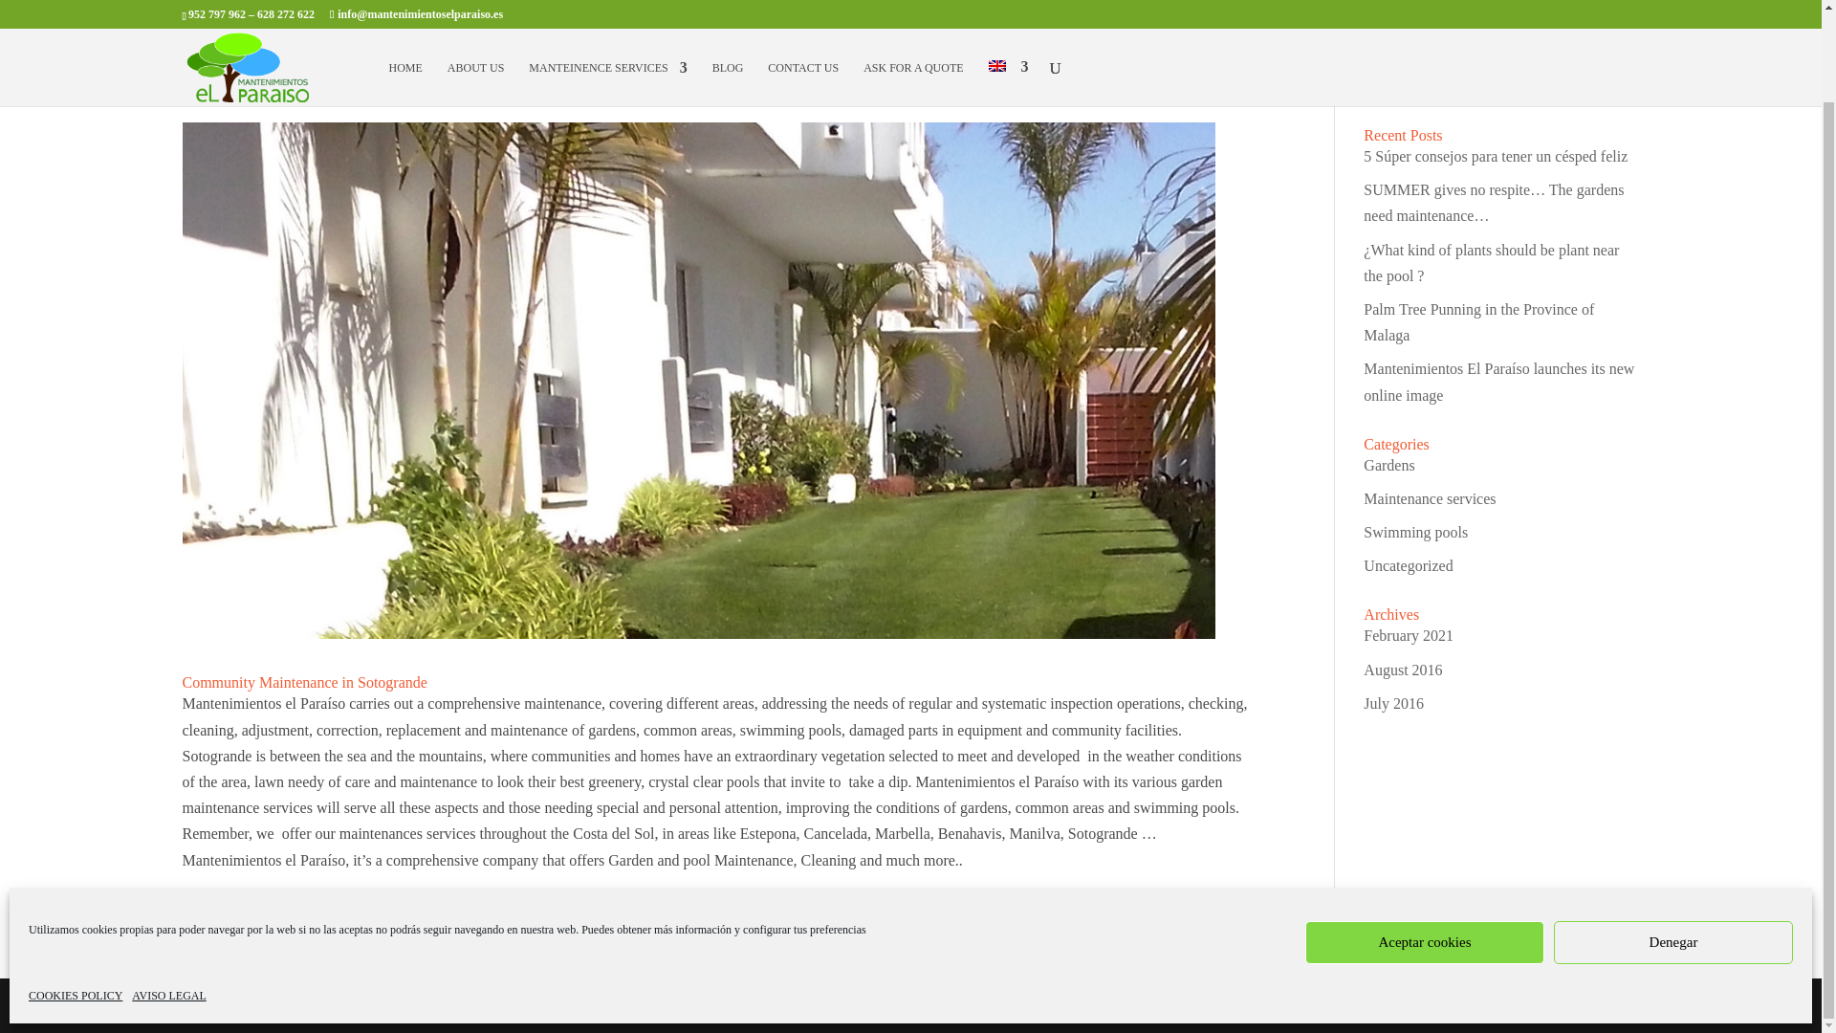 The height and width of the screenshot is (1033, 1836). Describe the element at coordinates (168, 897) in the screenshot. I see `AVISO LEGAL` at that location.